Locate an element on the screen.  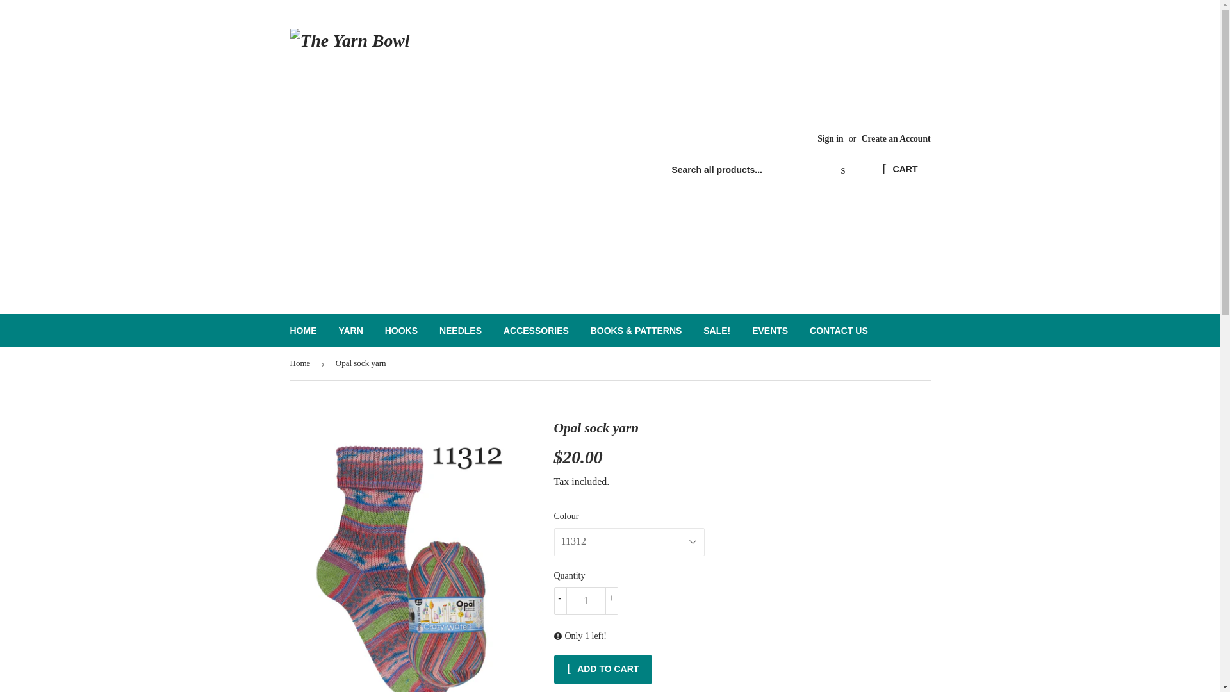
CART is located at coordinates (899, 170).